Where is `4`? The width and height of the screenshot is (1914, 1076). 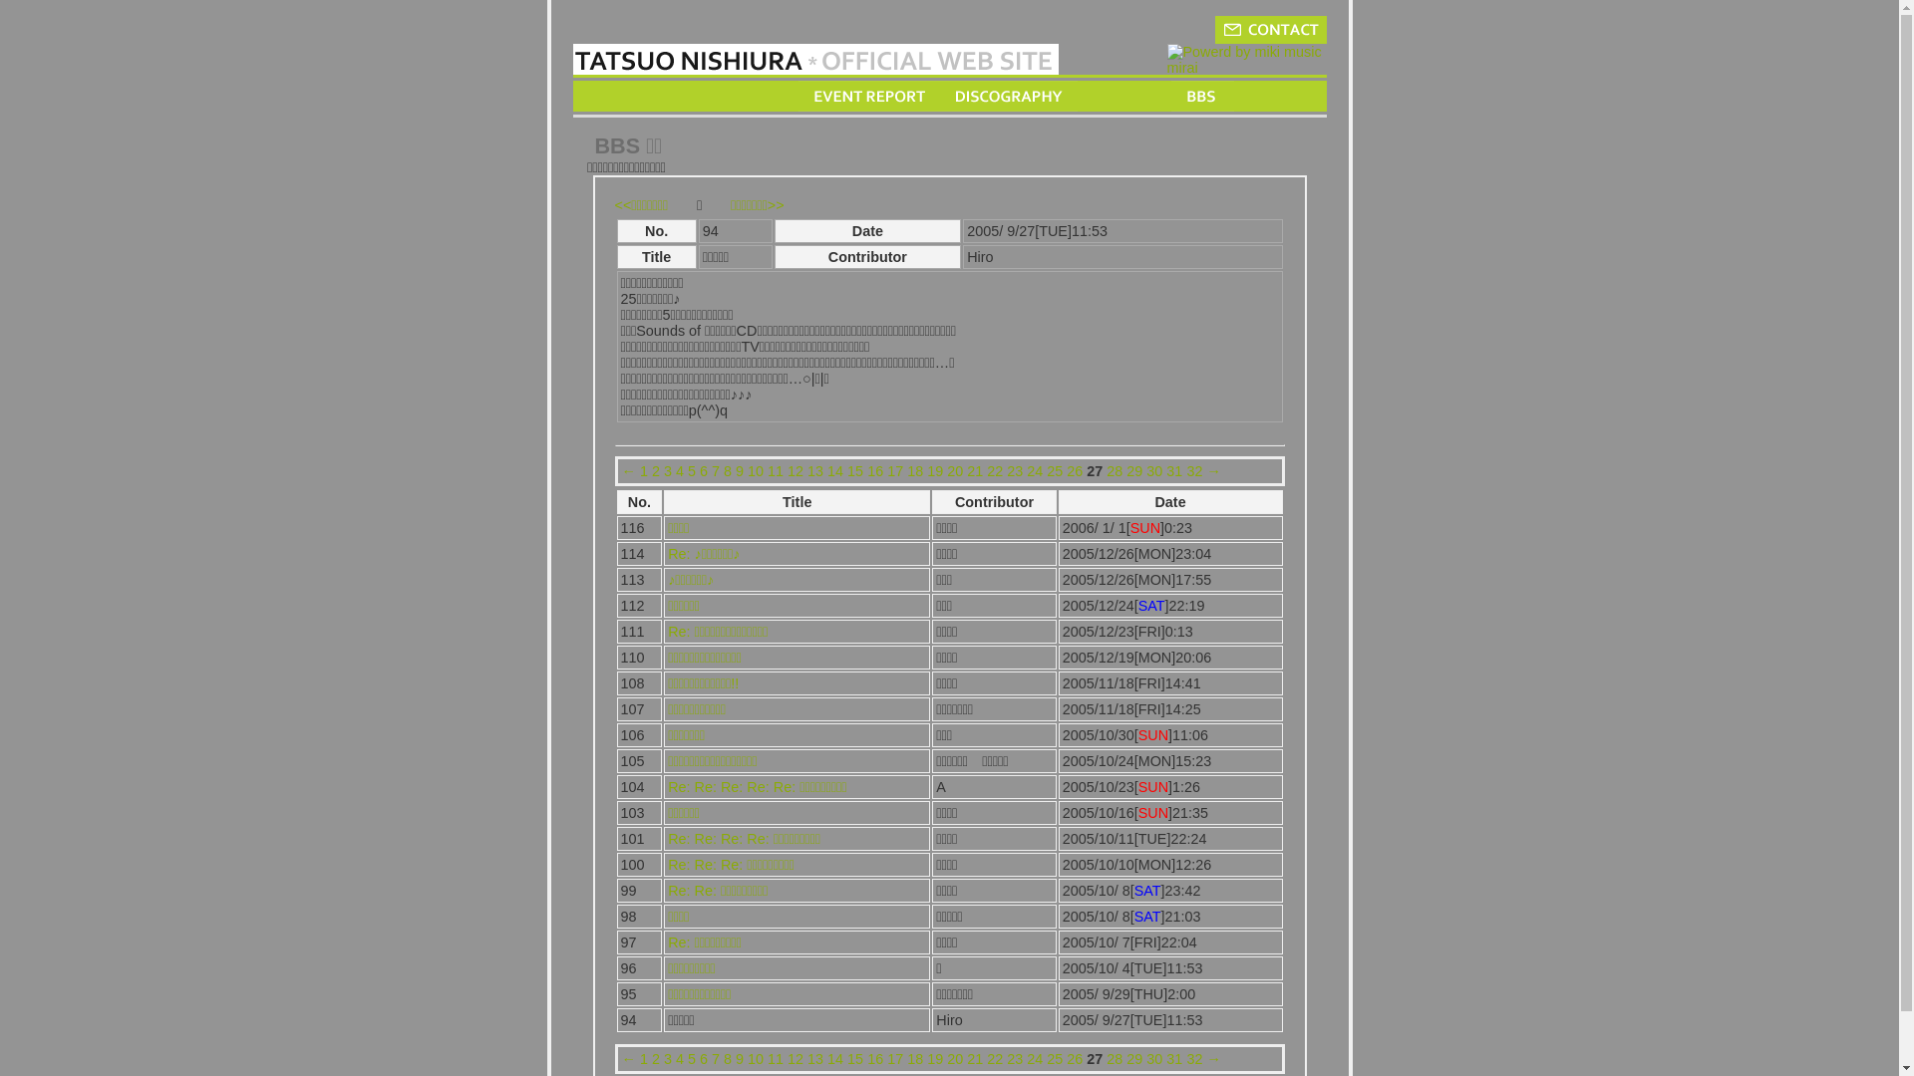
4 is located at coordinates (680, 471).